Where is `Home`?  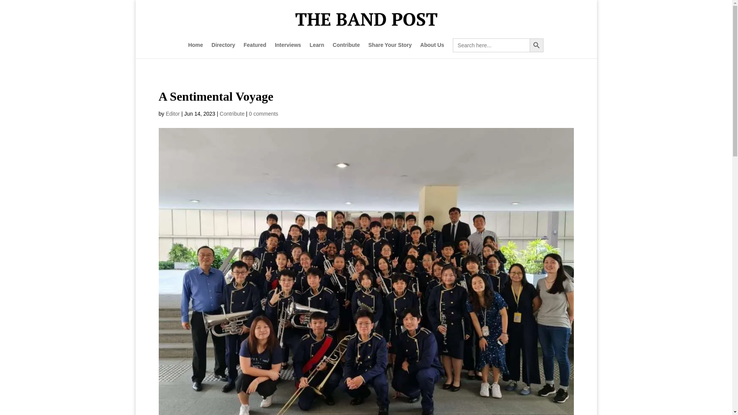 Home is located at coordinates (195, 50).